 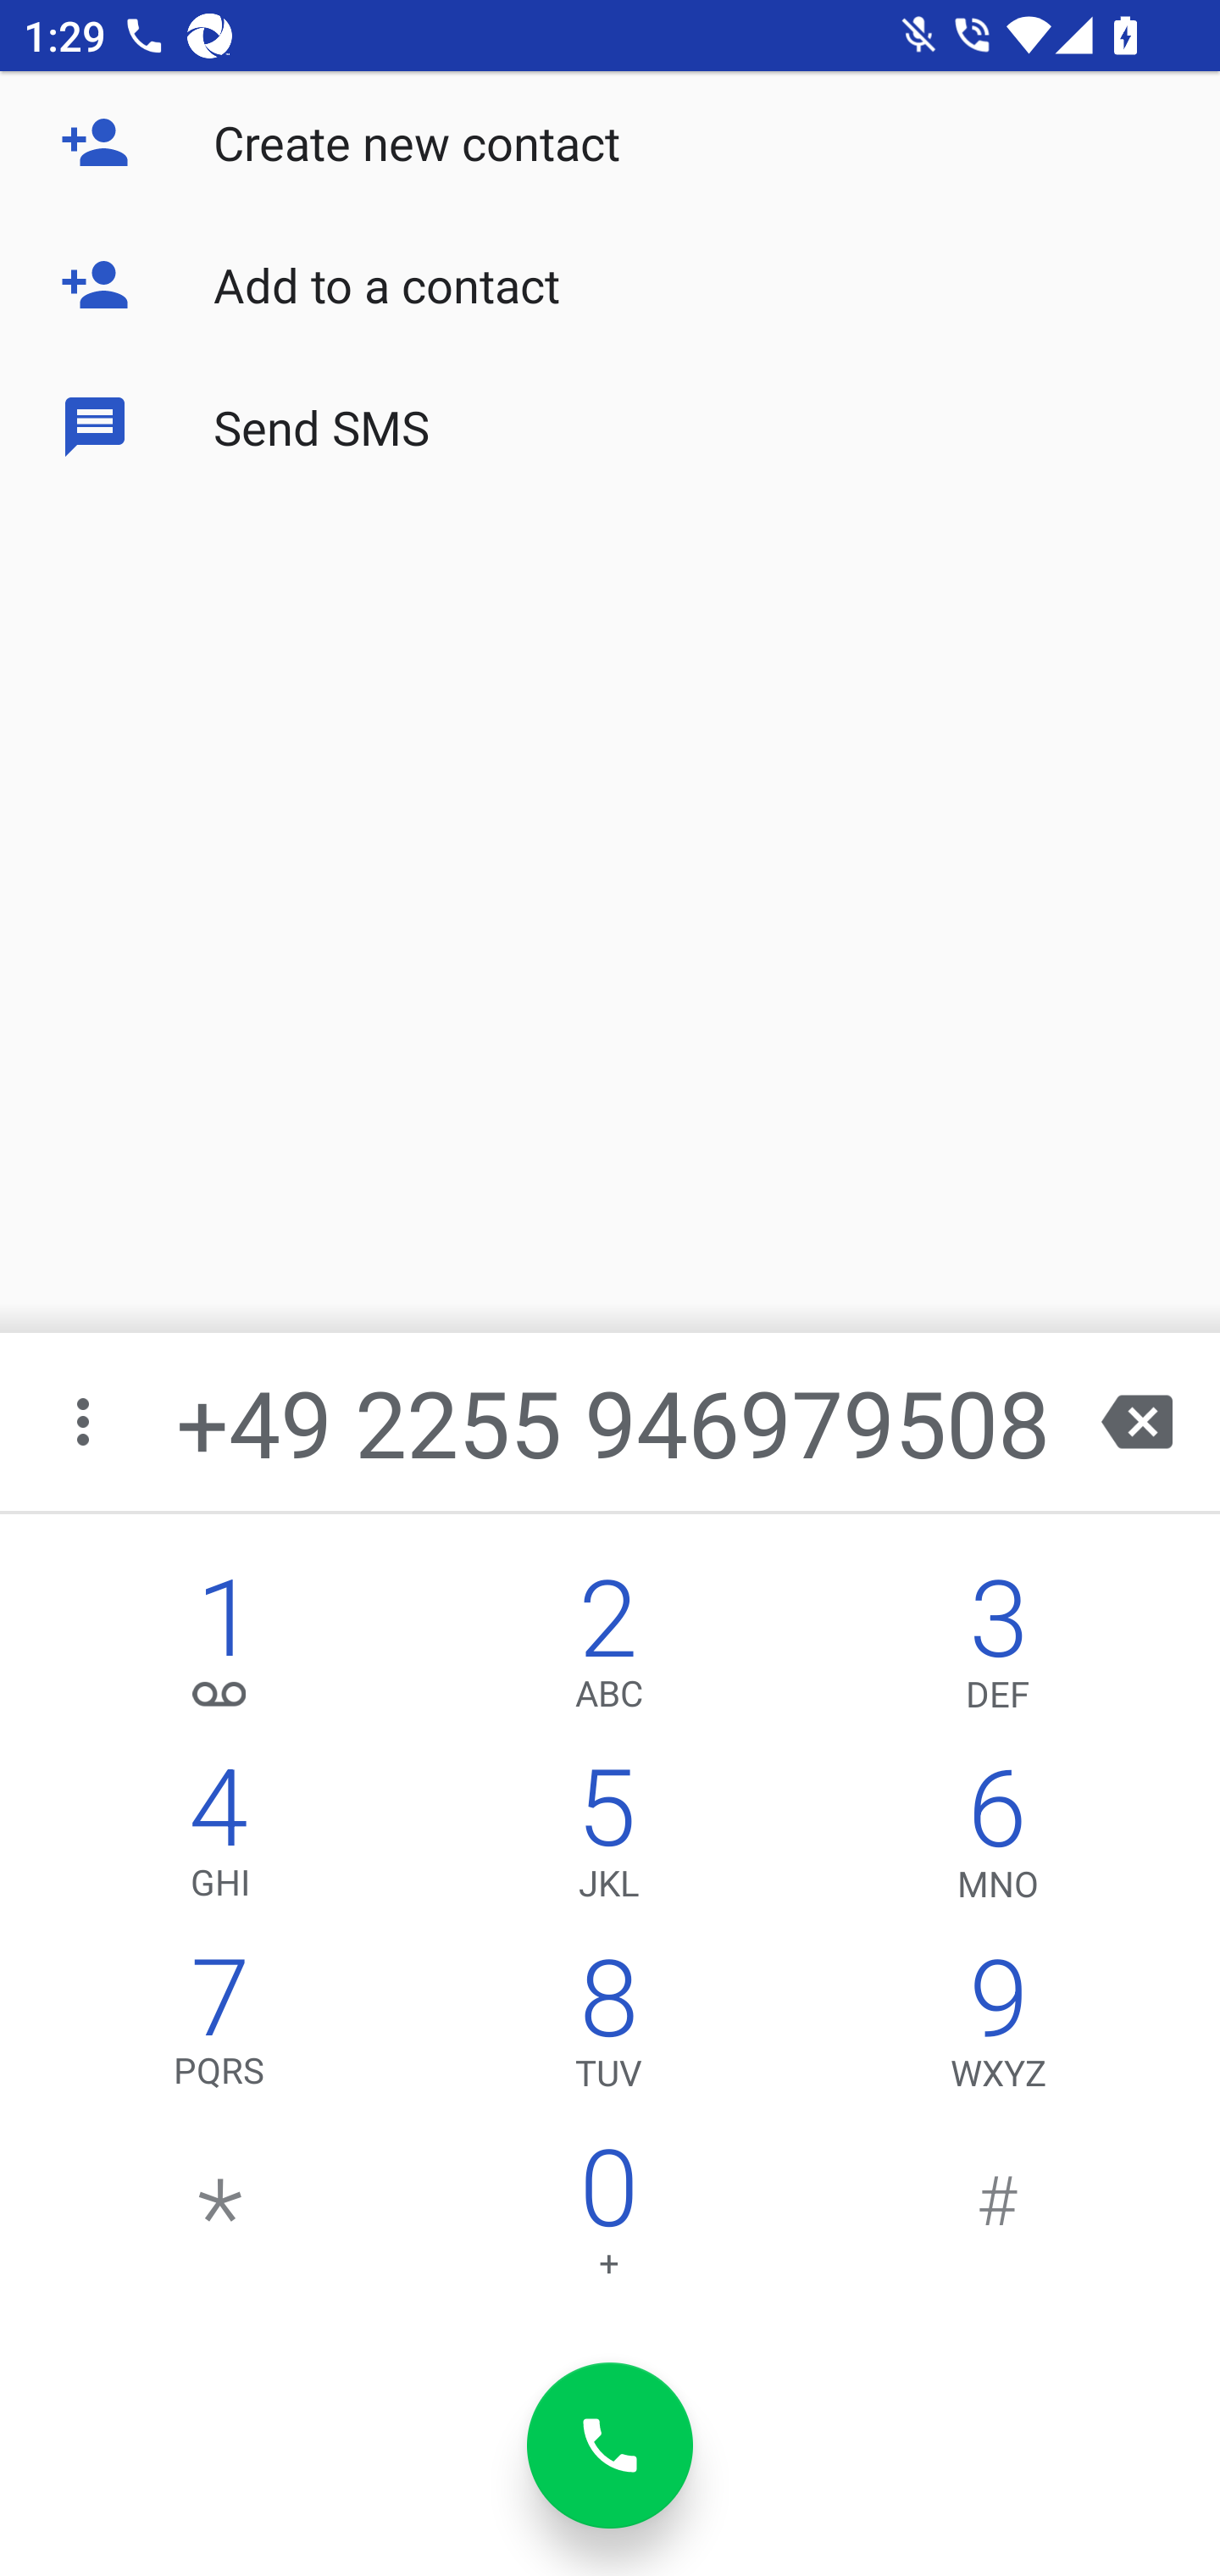 I want to click on 7,PQRS 7 PQRS, so click(x=220, y=2030).